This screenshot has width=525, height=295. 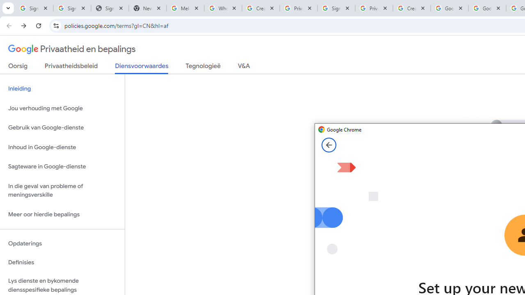 What do you see at coordinates (261, 8) in the screenshot?
I see `Create your Google Account` at bounding box center [261, 8].